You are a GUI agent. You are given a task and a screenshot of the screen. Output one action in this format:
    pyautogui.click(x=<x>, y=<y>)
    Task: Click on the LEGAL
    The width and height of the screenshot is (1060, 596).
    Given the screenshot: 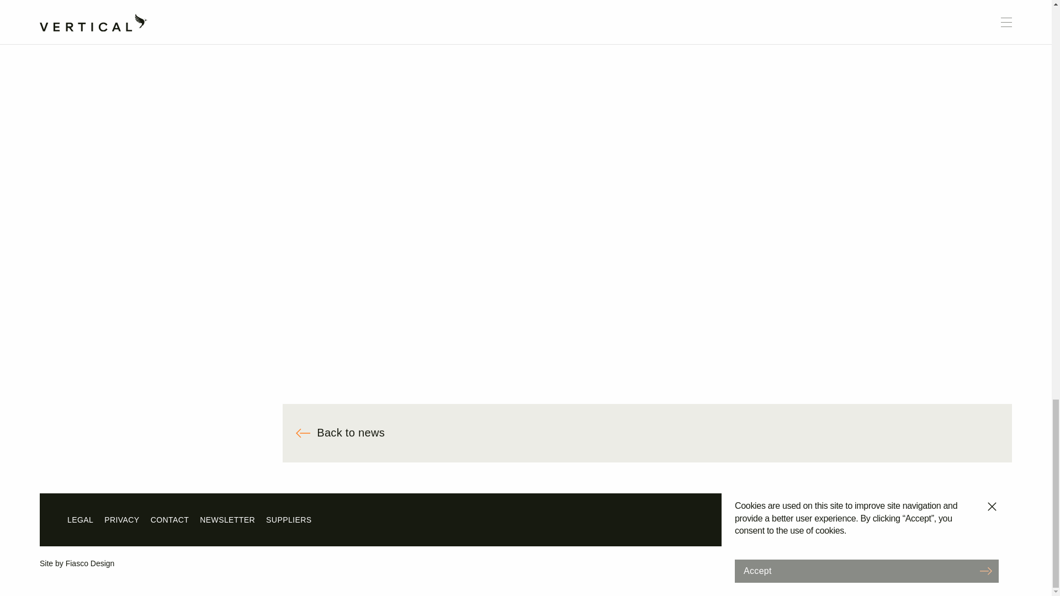 What is the action you would take?
    pyautogui.click(x=80, y=519)
    